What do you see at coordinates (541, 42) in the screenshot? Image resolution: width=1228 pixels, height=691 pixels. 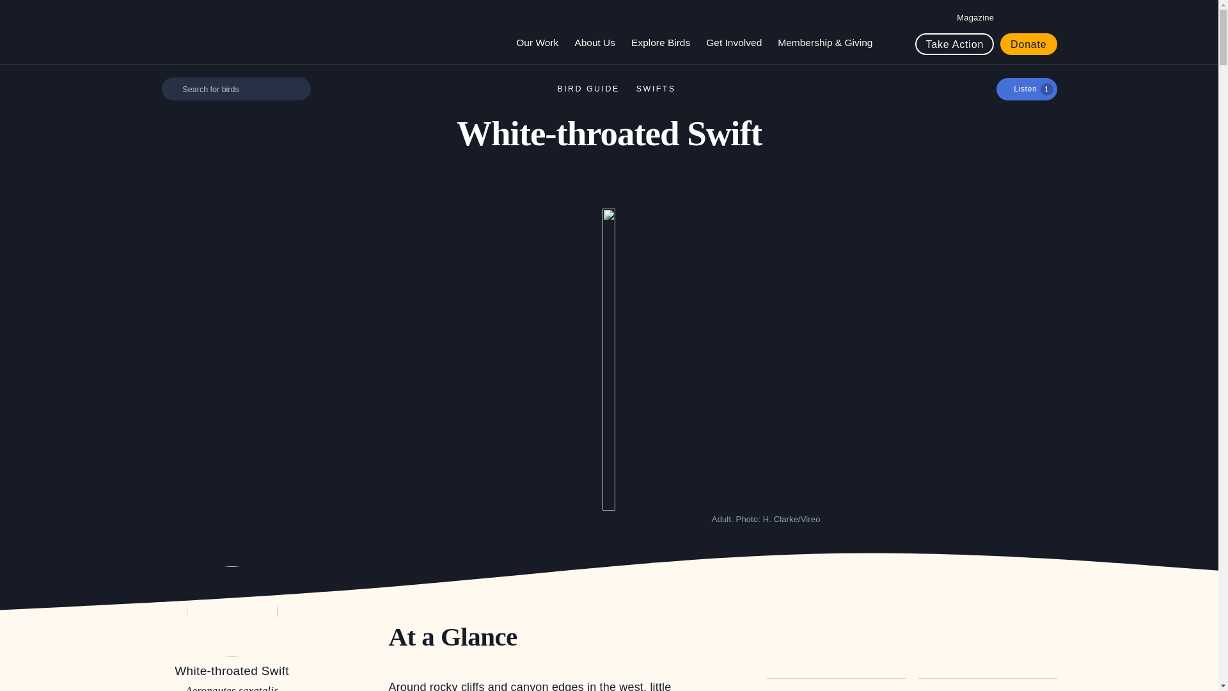 I see `Our Work` at bounding box center [541, 42].